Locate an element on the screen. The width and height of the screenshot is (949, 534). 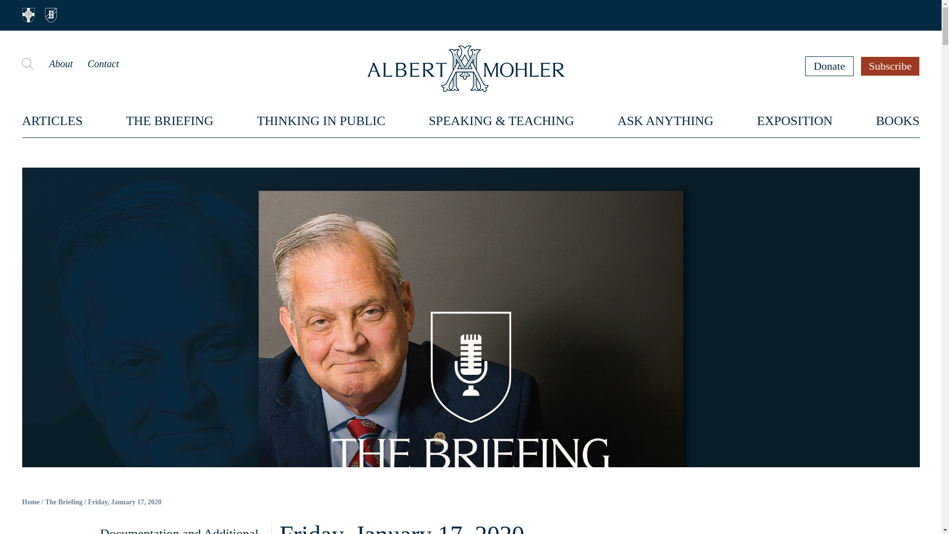
About is located at coordinates (60, 63).